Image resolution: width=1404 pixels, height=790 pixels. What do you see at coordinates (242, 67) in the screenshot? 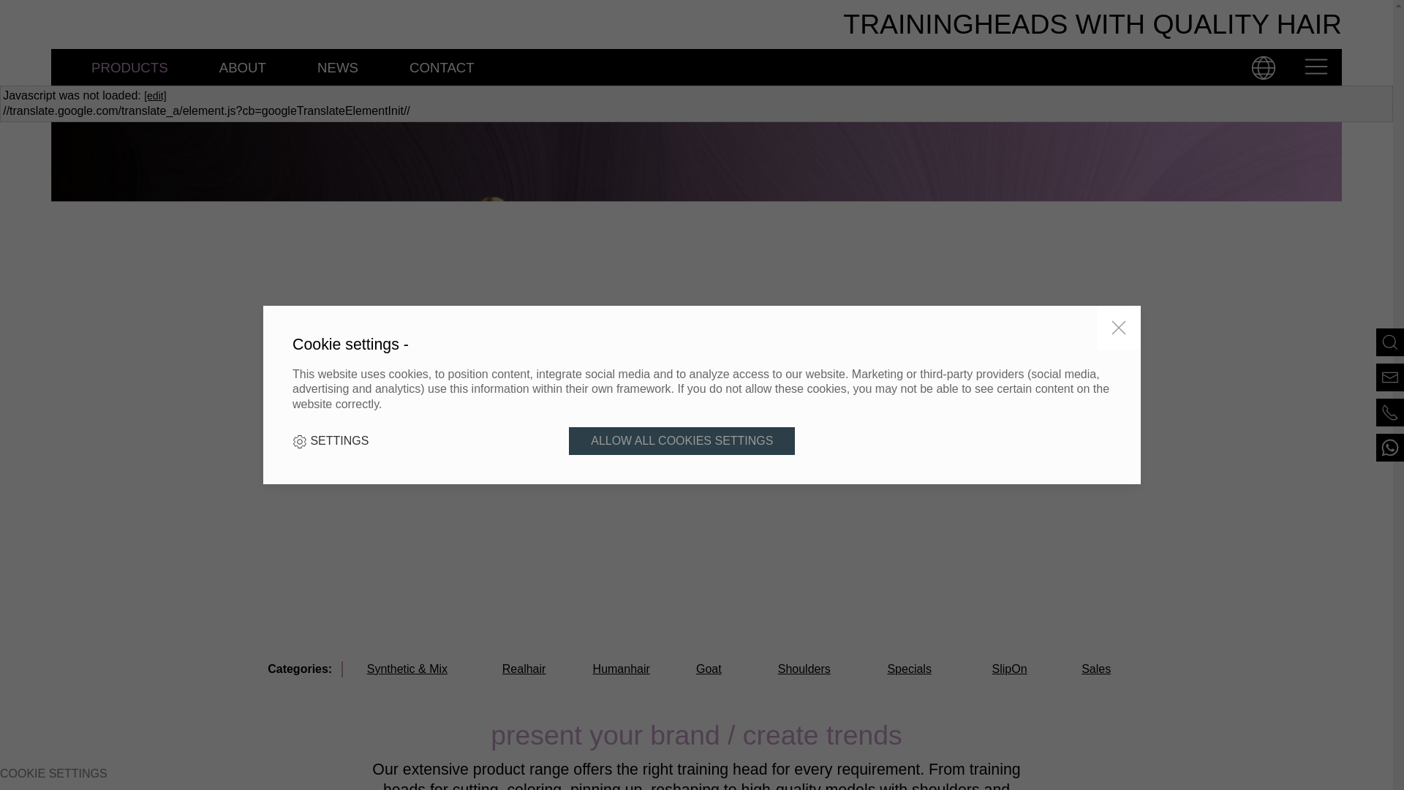
I see `ABOUT` at bounding box center [242, 67].